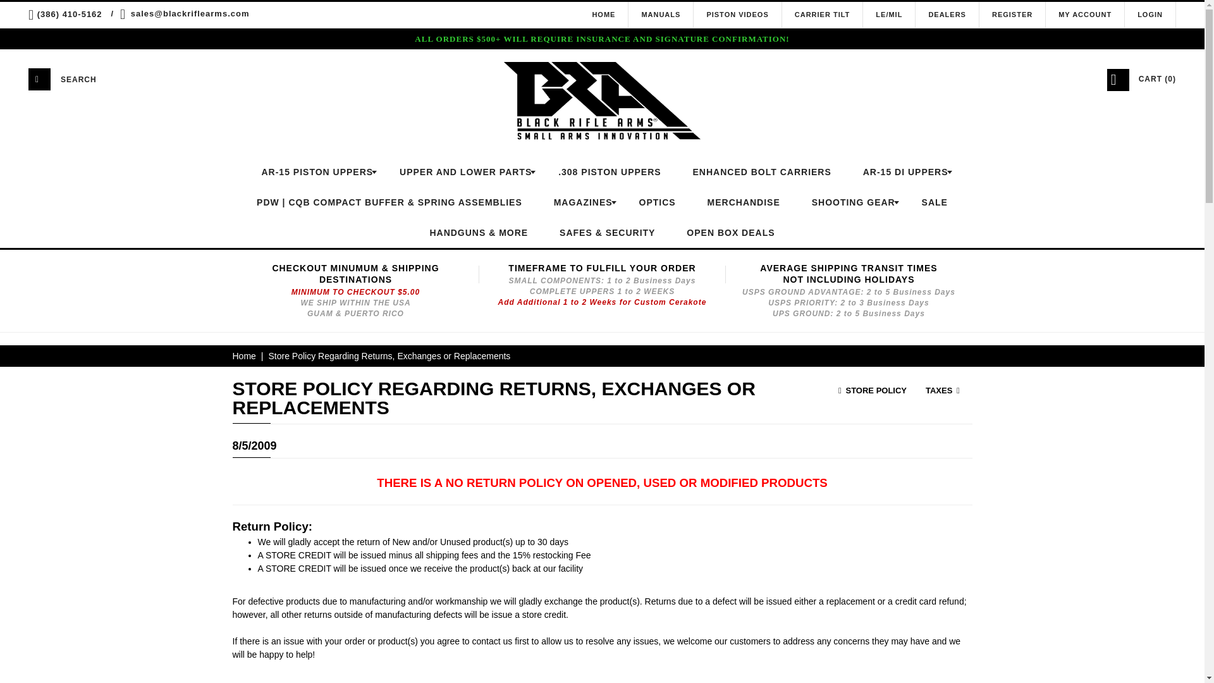 The width and height of the screenshot is (1214, 683). Describe the element at coordinates (603, 15) in the screenshot. I see `HOME` at that location.